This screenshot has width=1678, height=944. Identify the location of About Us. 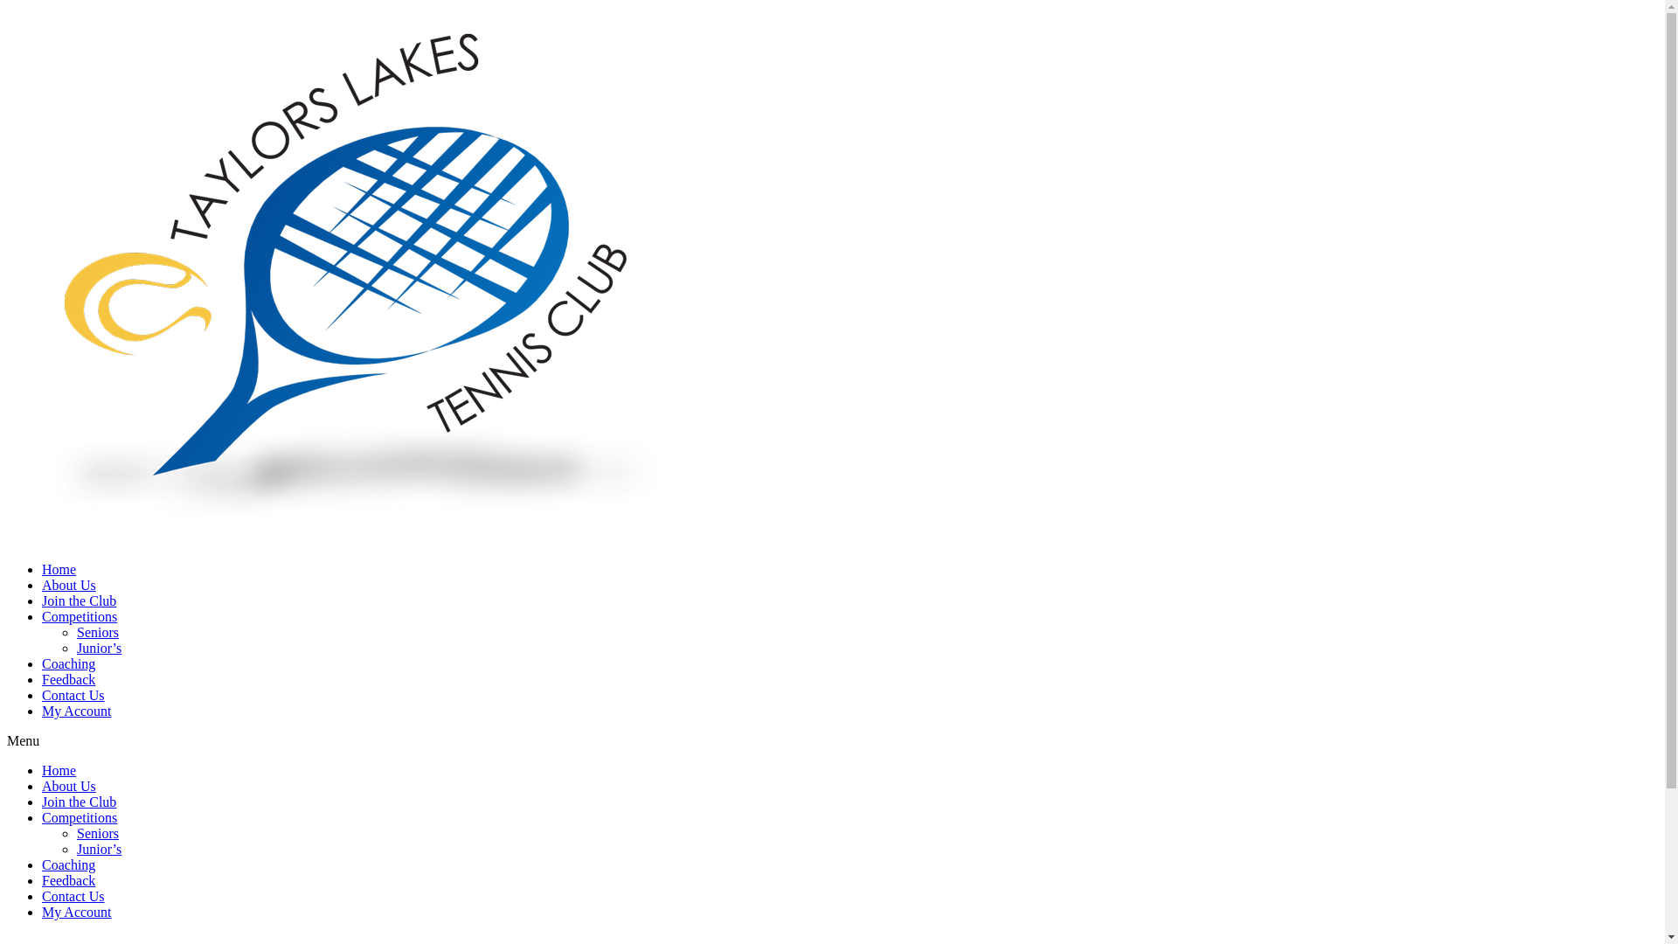
(69, 586).